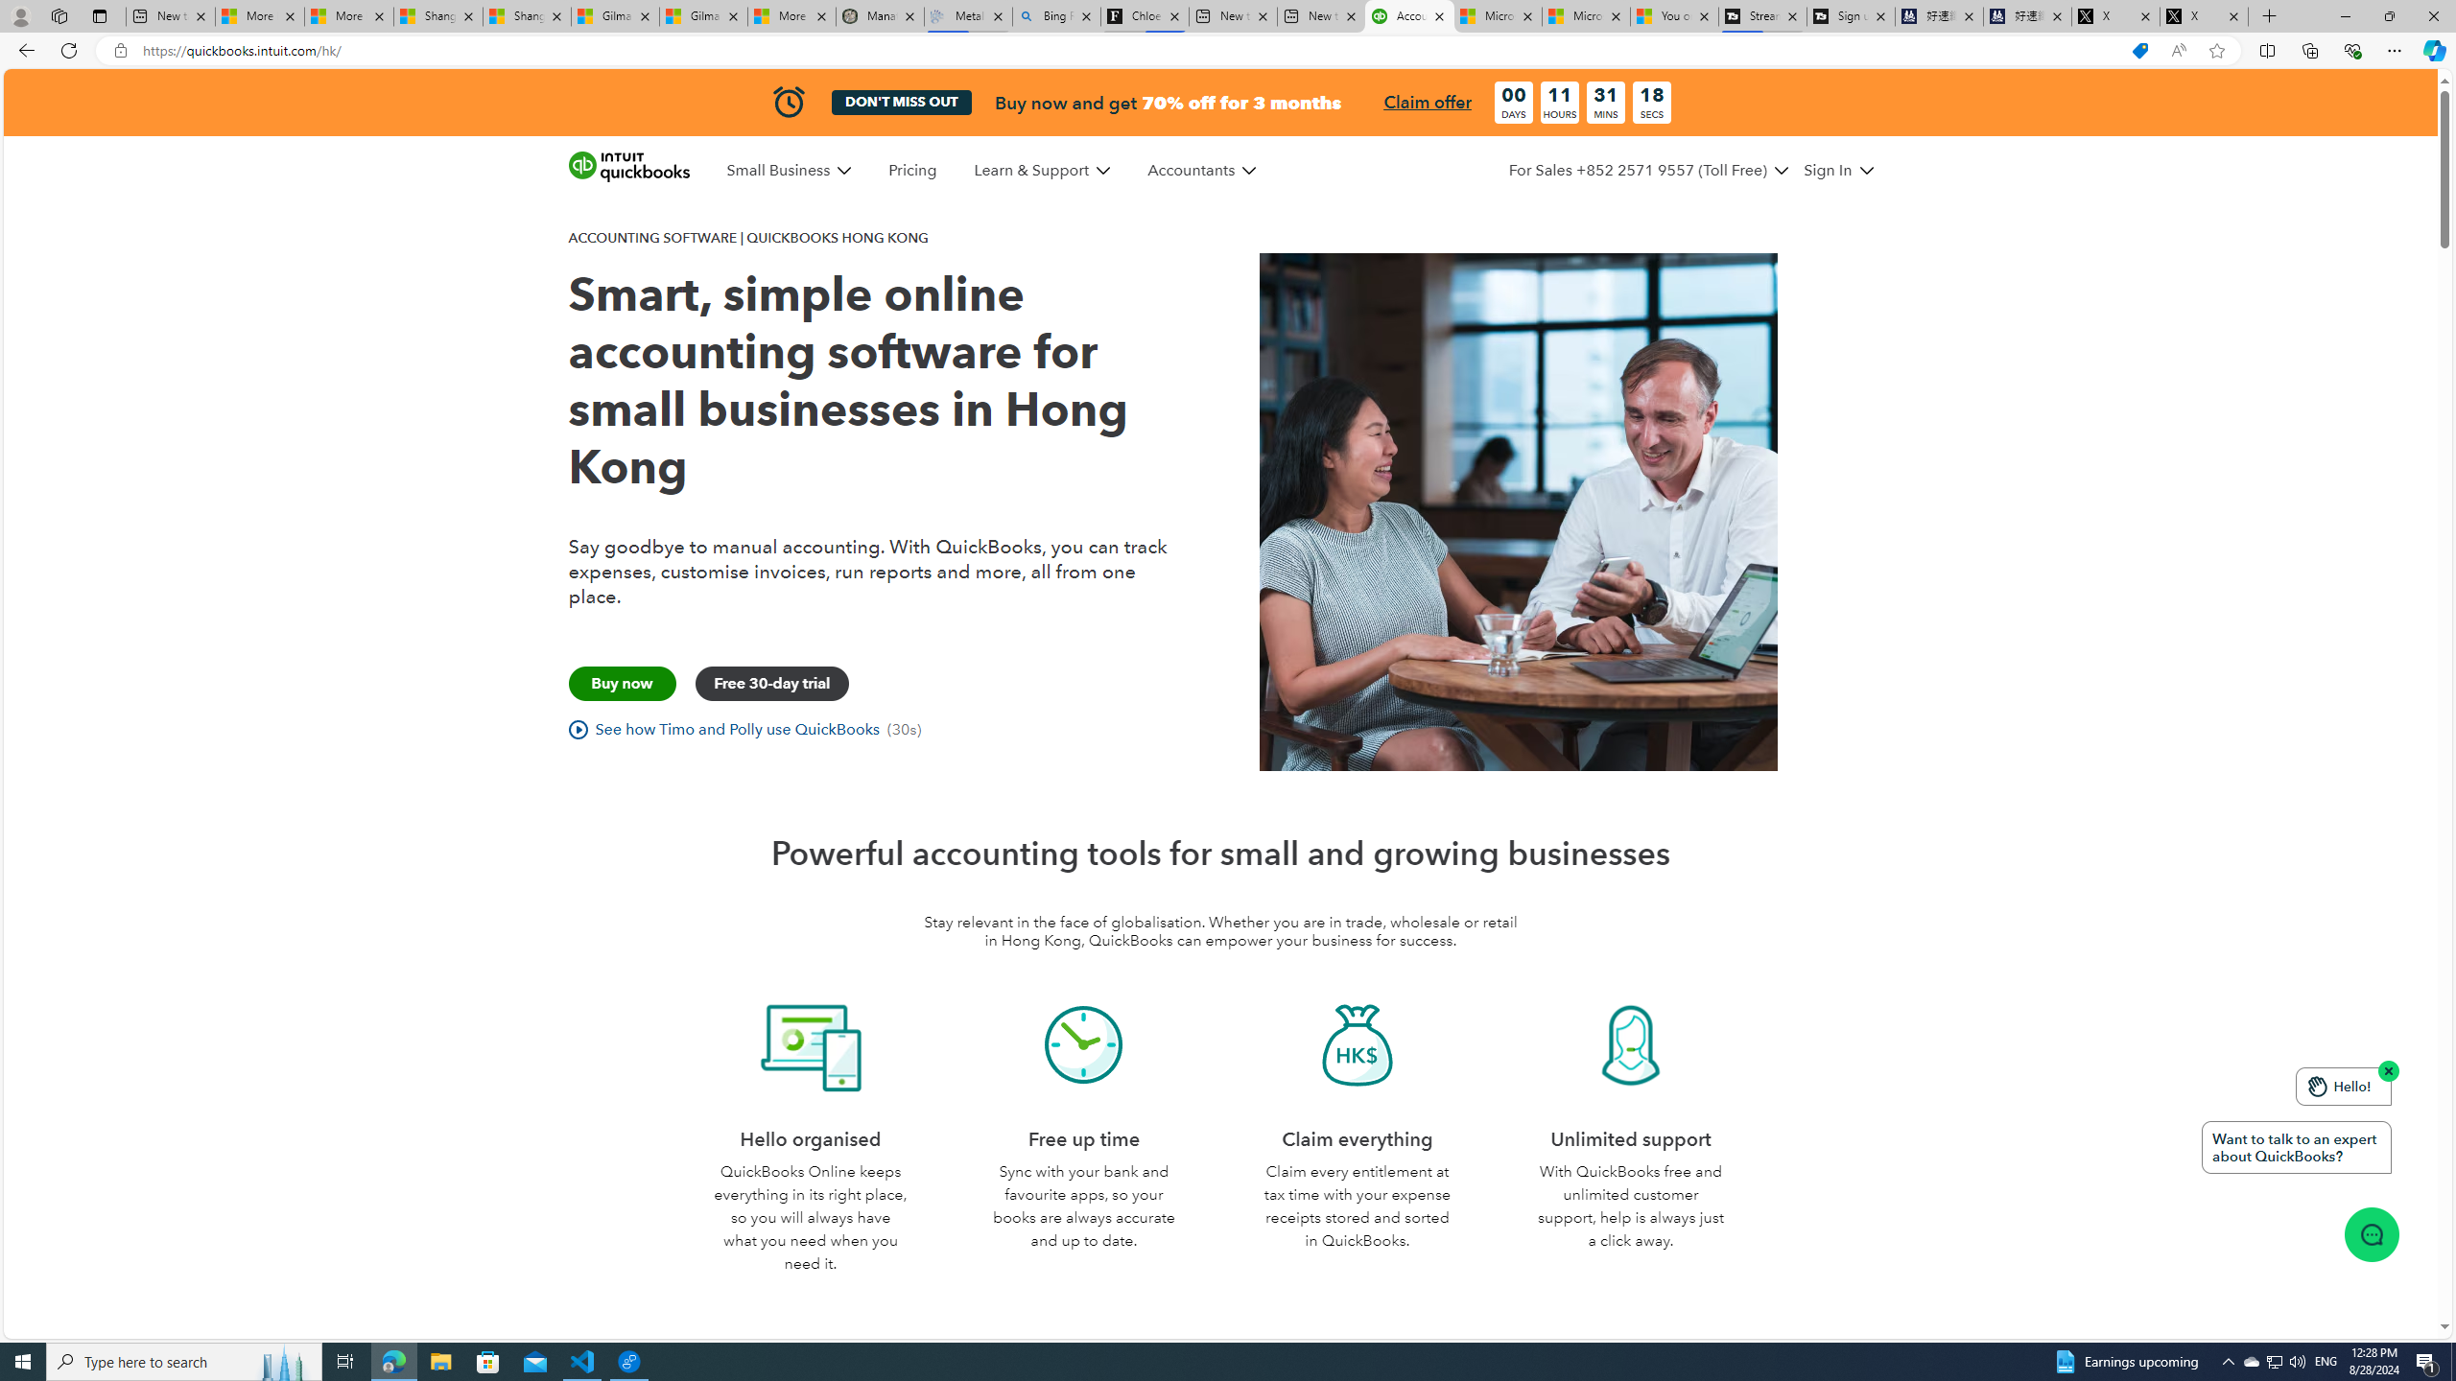 The width and height of the screenshot is (2456, 1381). Describe the element at coordinates (1518, 511) in the screenshot. I see ` Smart, simple online accounting software for small business` at that location.